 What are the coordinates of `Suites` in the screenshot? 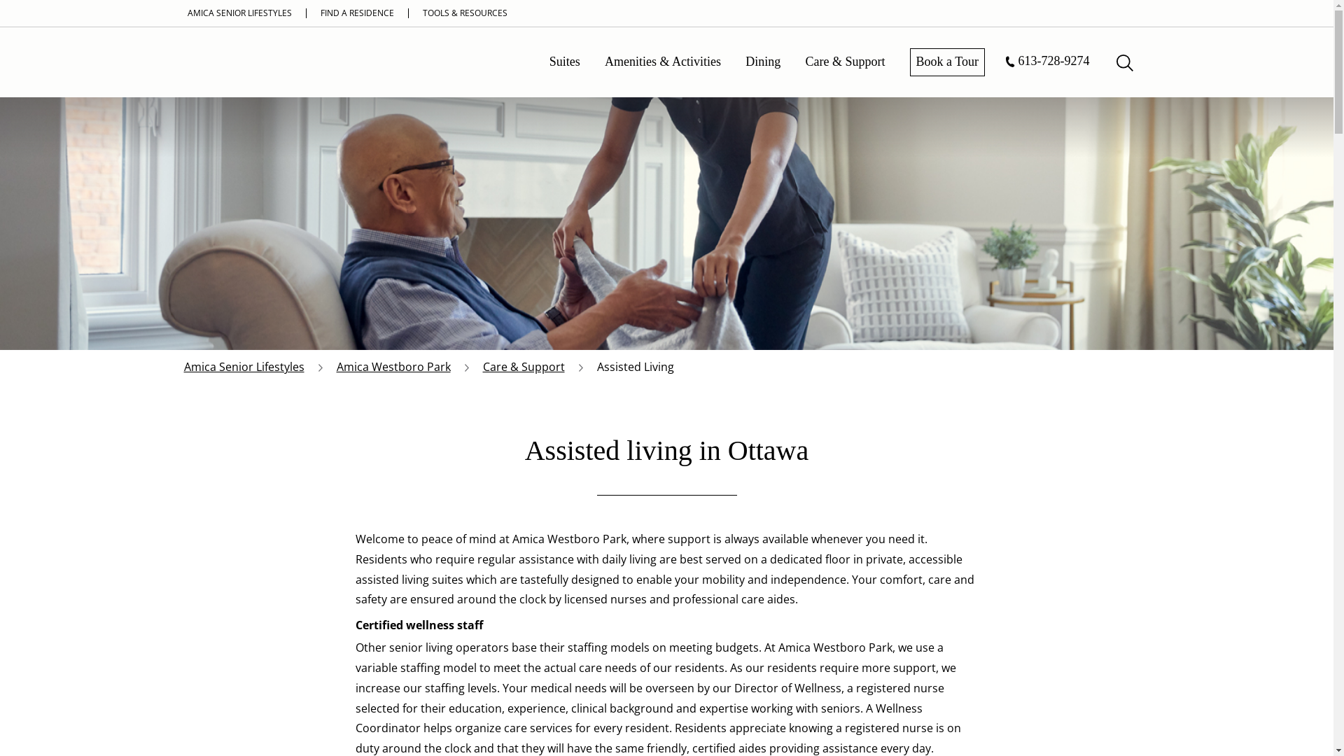 It's located at (565, 63).